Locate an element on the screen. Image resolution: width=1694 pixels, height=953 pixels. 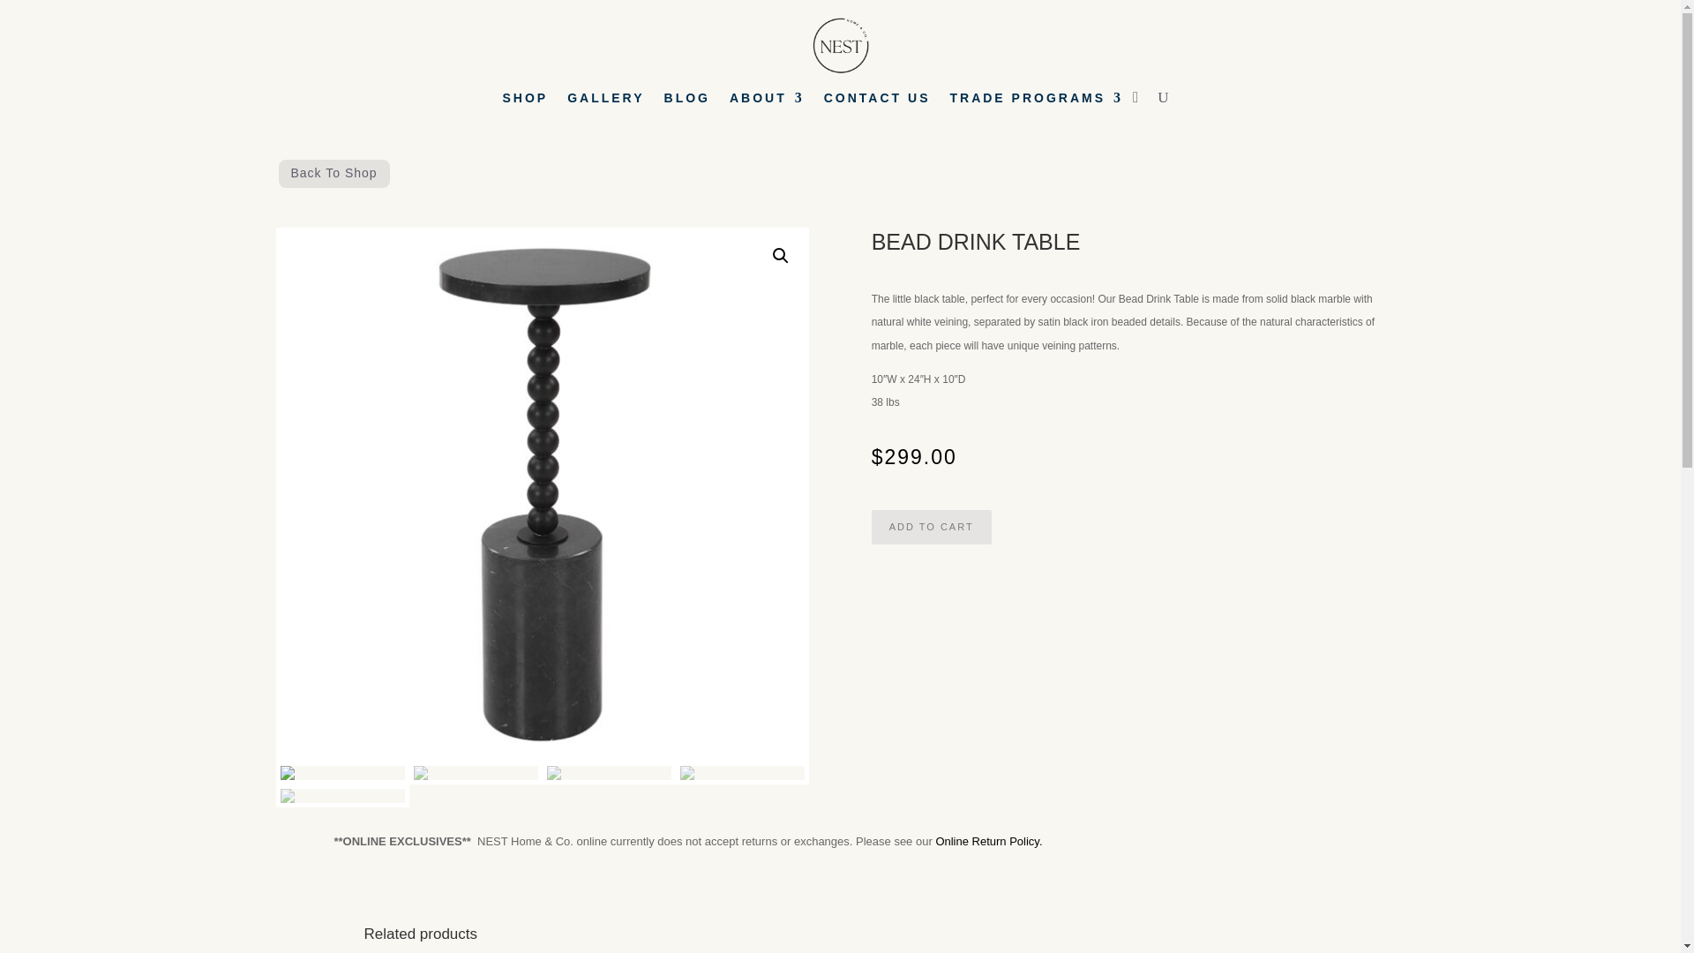
GALLERY is located at coordinates (605, 101).